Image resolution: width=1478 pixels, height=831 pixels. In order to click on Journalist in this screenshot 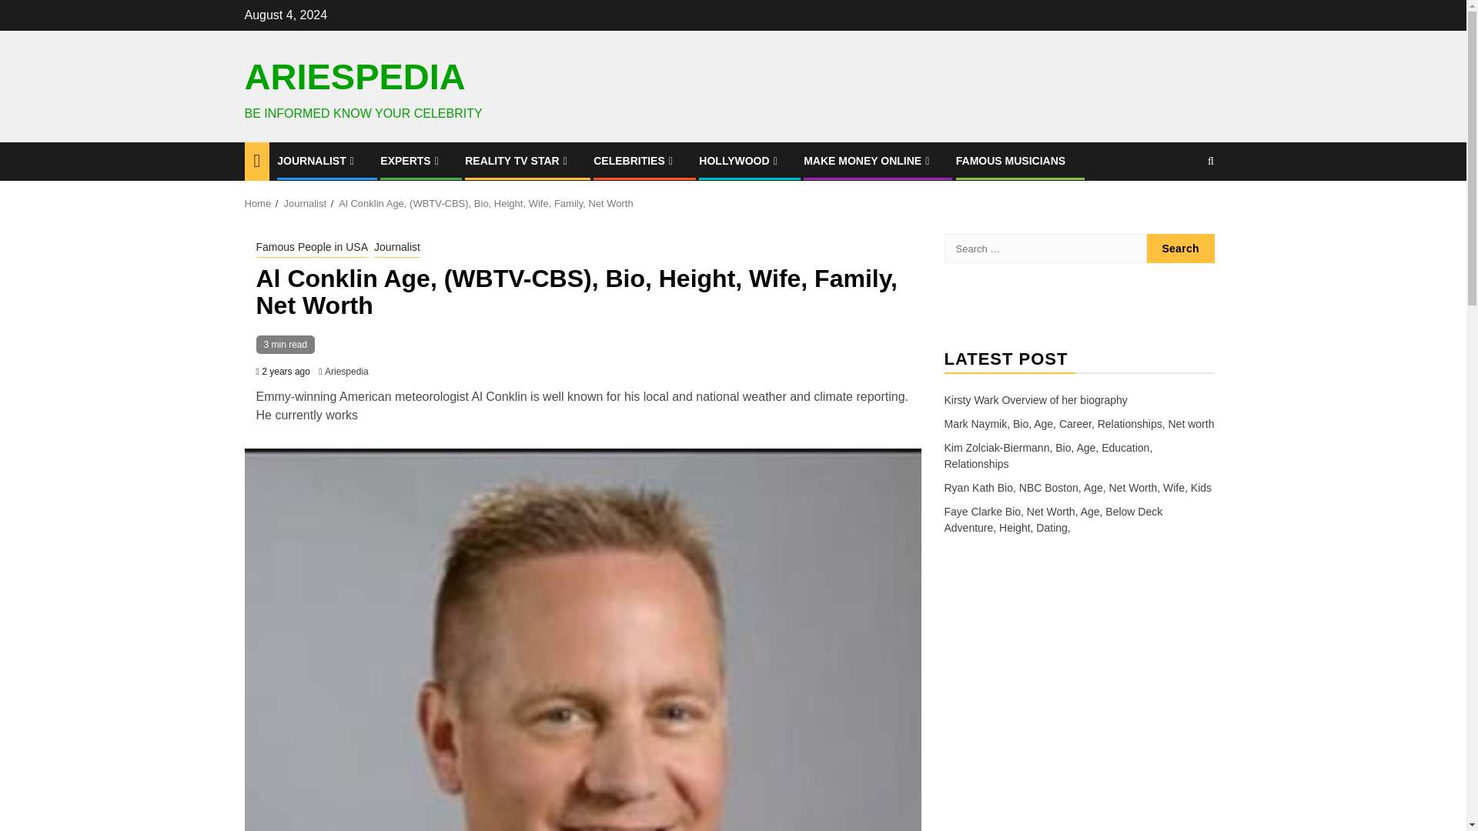, I will do `click(396, 248)`.